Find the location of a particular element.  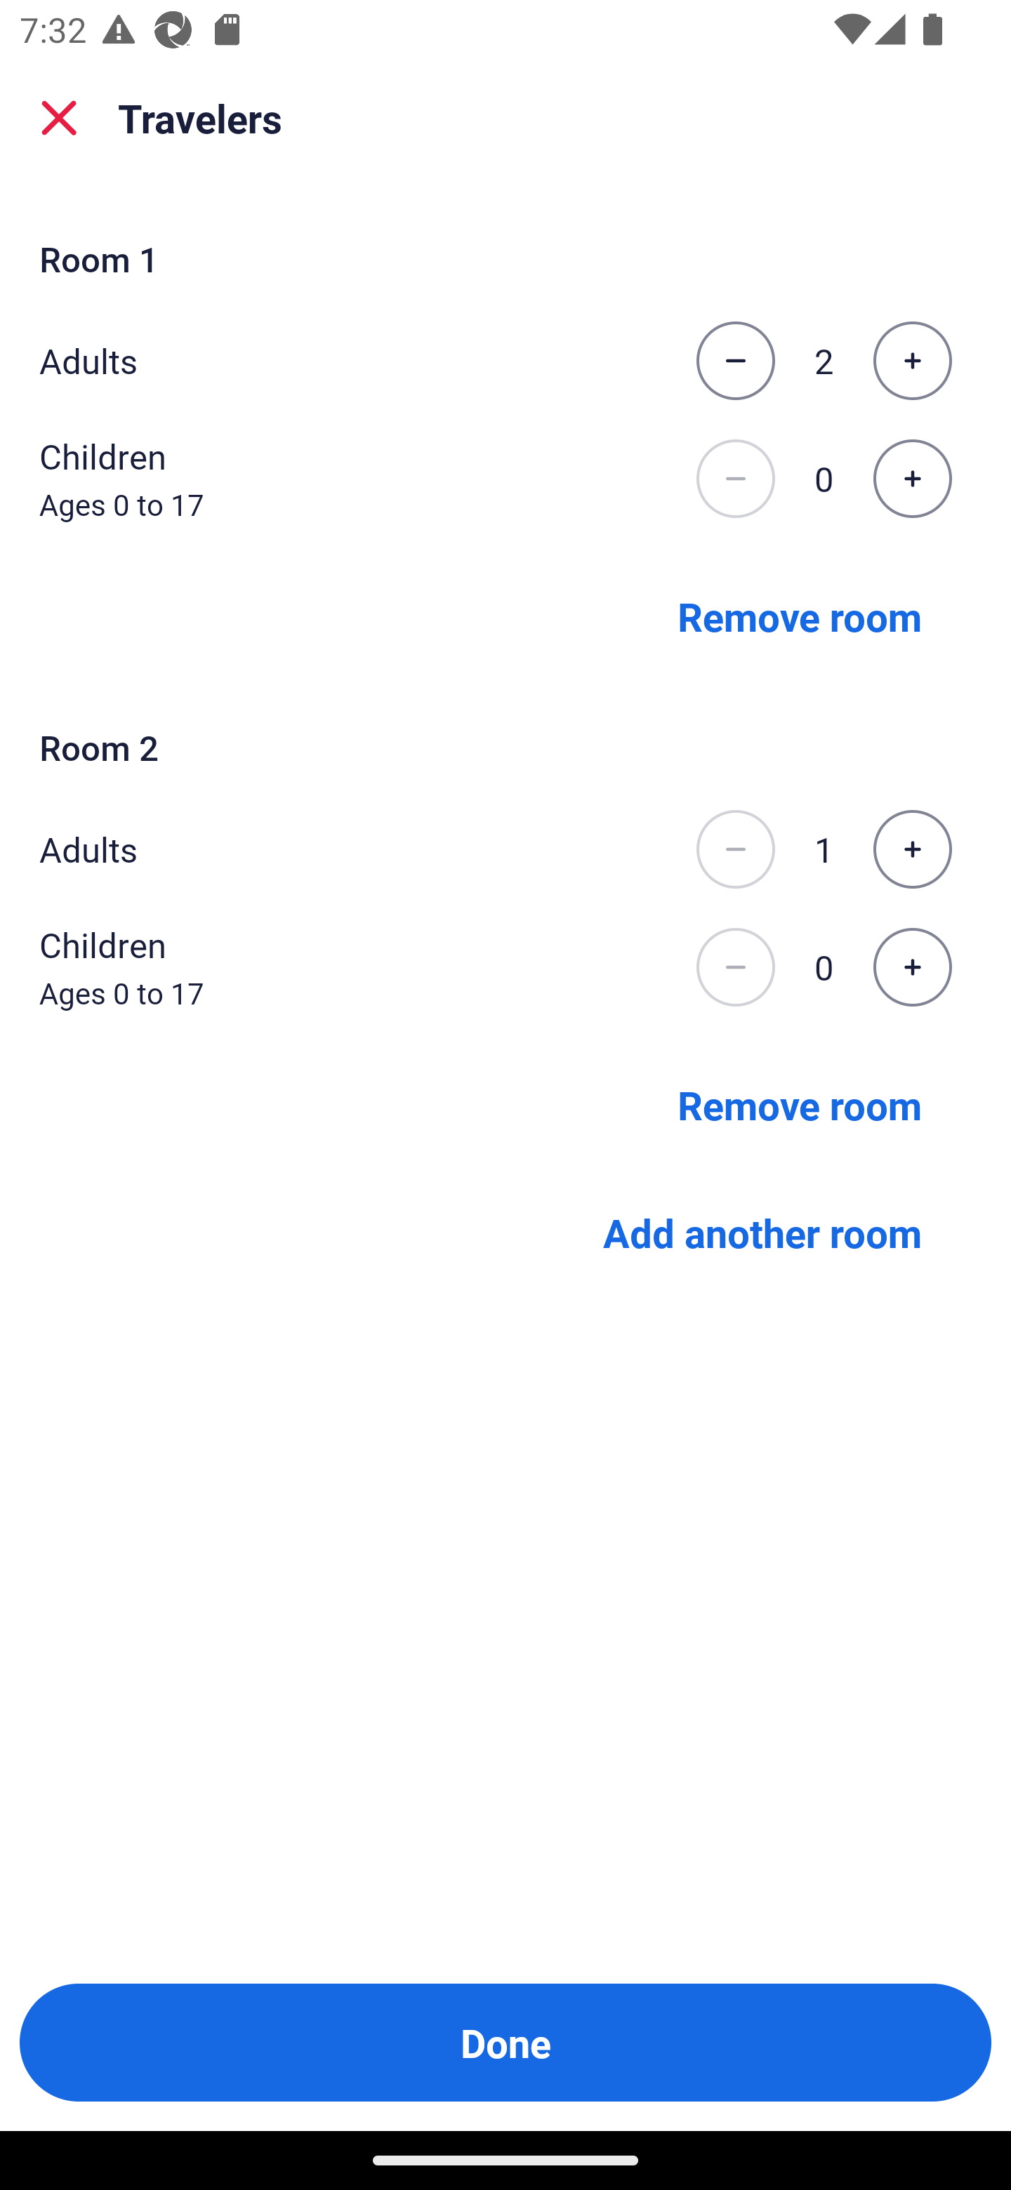

Increase the number of children is located at coordinates (912, 967).